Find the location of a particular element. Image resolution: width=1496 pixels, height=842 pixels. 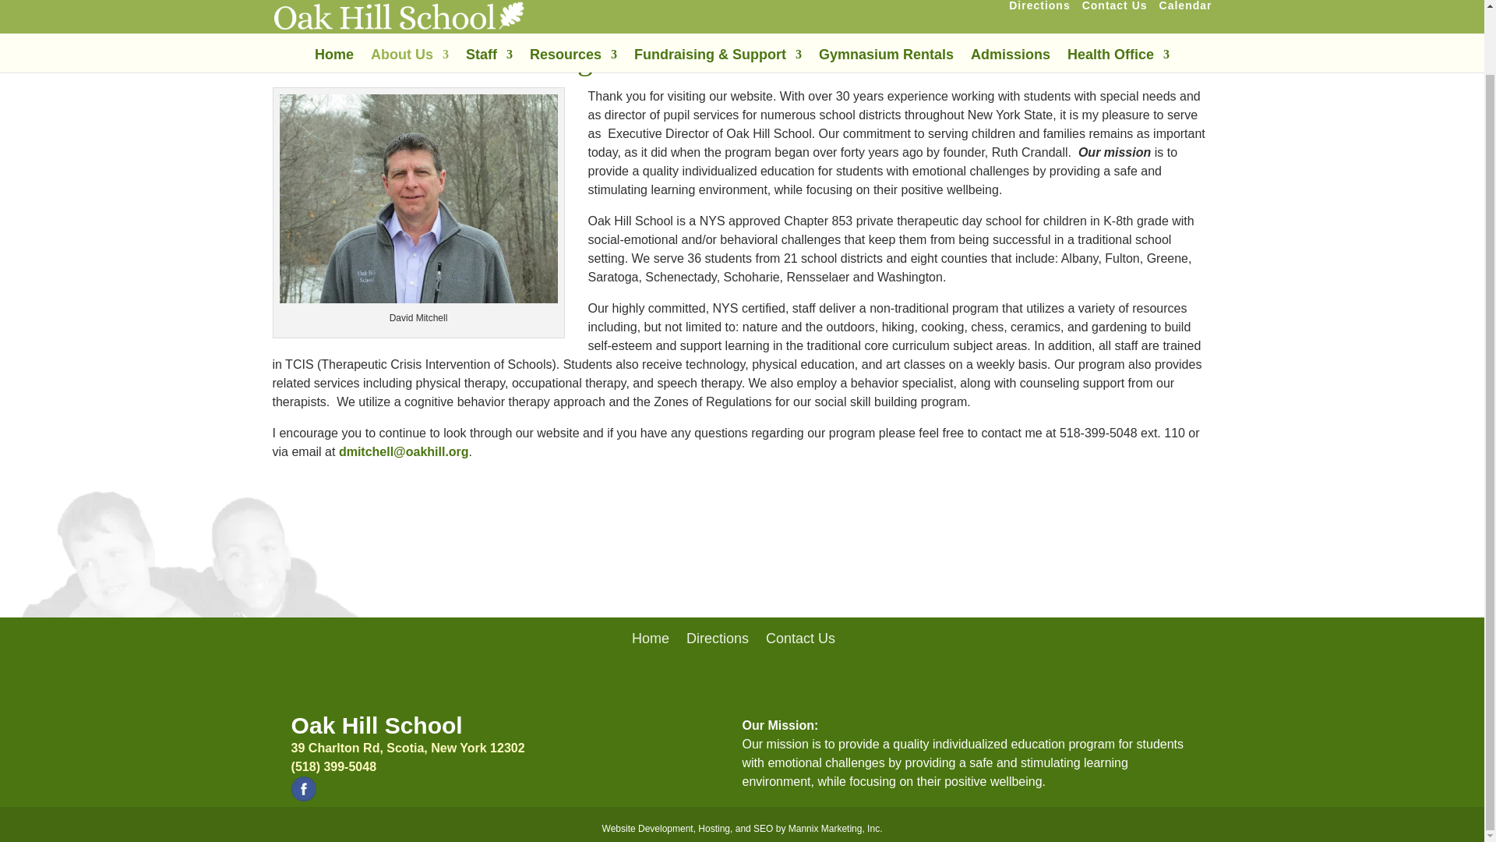

Resources is located at coordinates (573, 2).